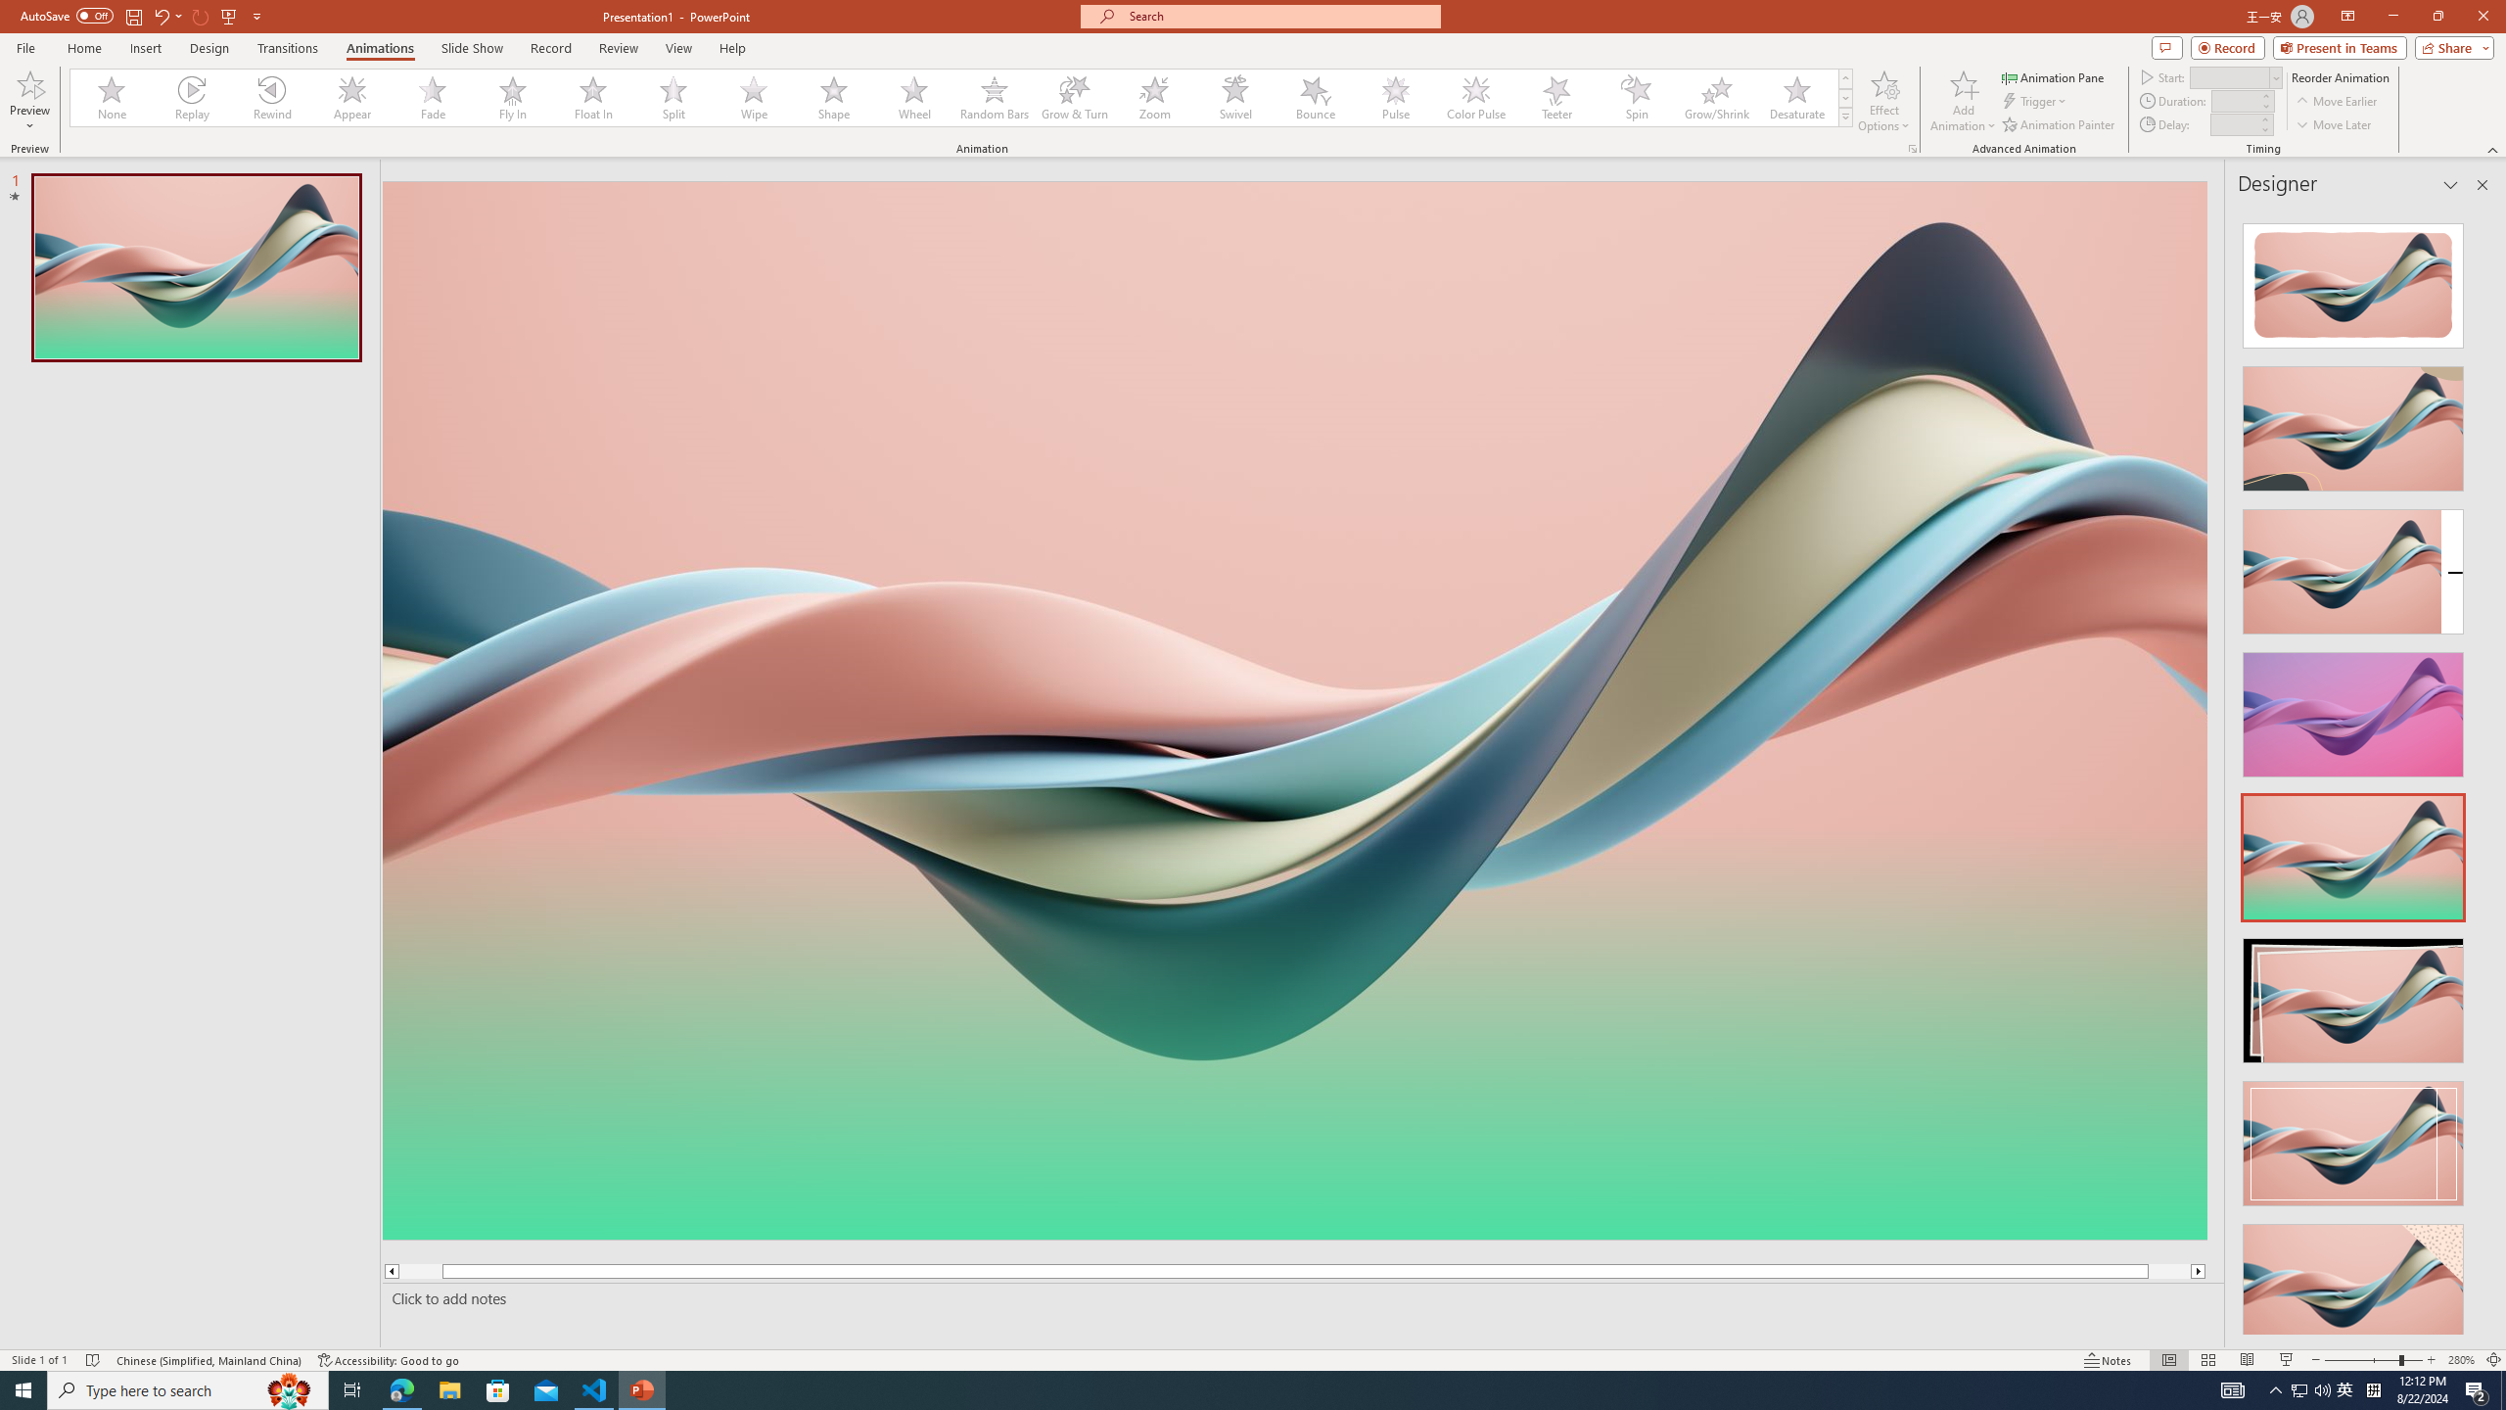 This screenshot has height=1410, width=2506. Describe the element at coordinates (2235, 100) in the screenshot. I see `Animation Duration` at that location.